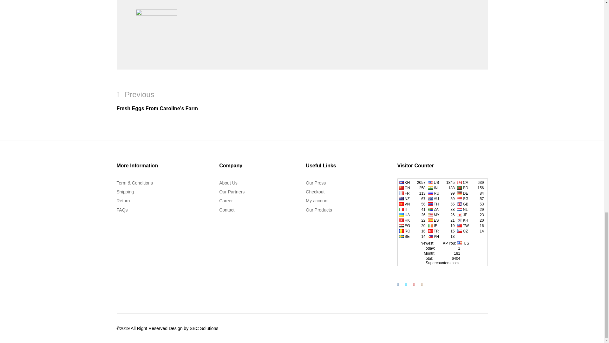 This screenshot has width=609, height=343. Describe the element at coordinates (226, 201) in the screenshot. I see `Career` at that location.